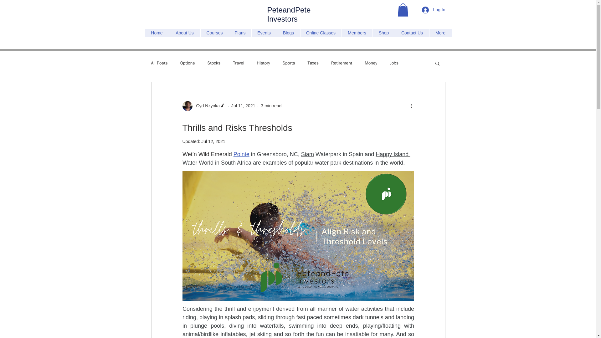  I want to click on Jobs, so click(394, 63).